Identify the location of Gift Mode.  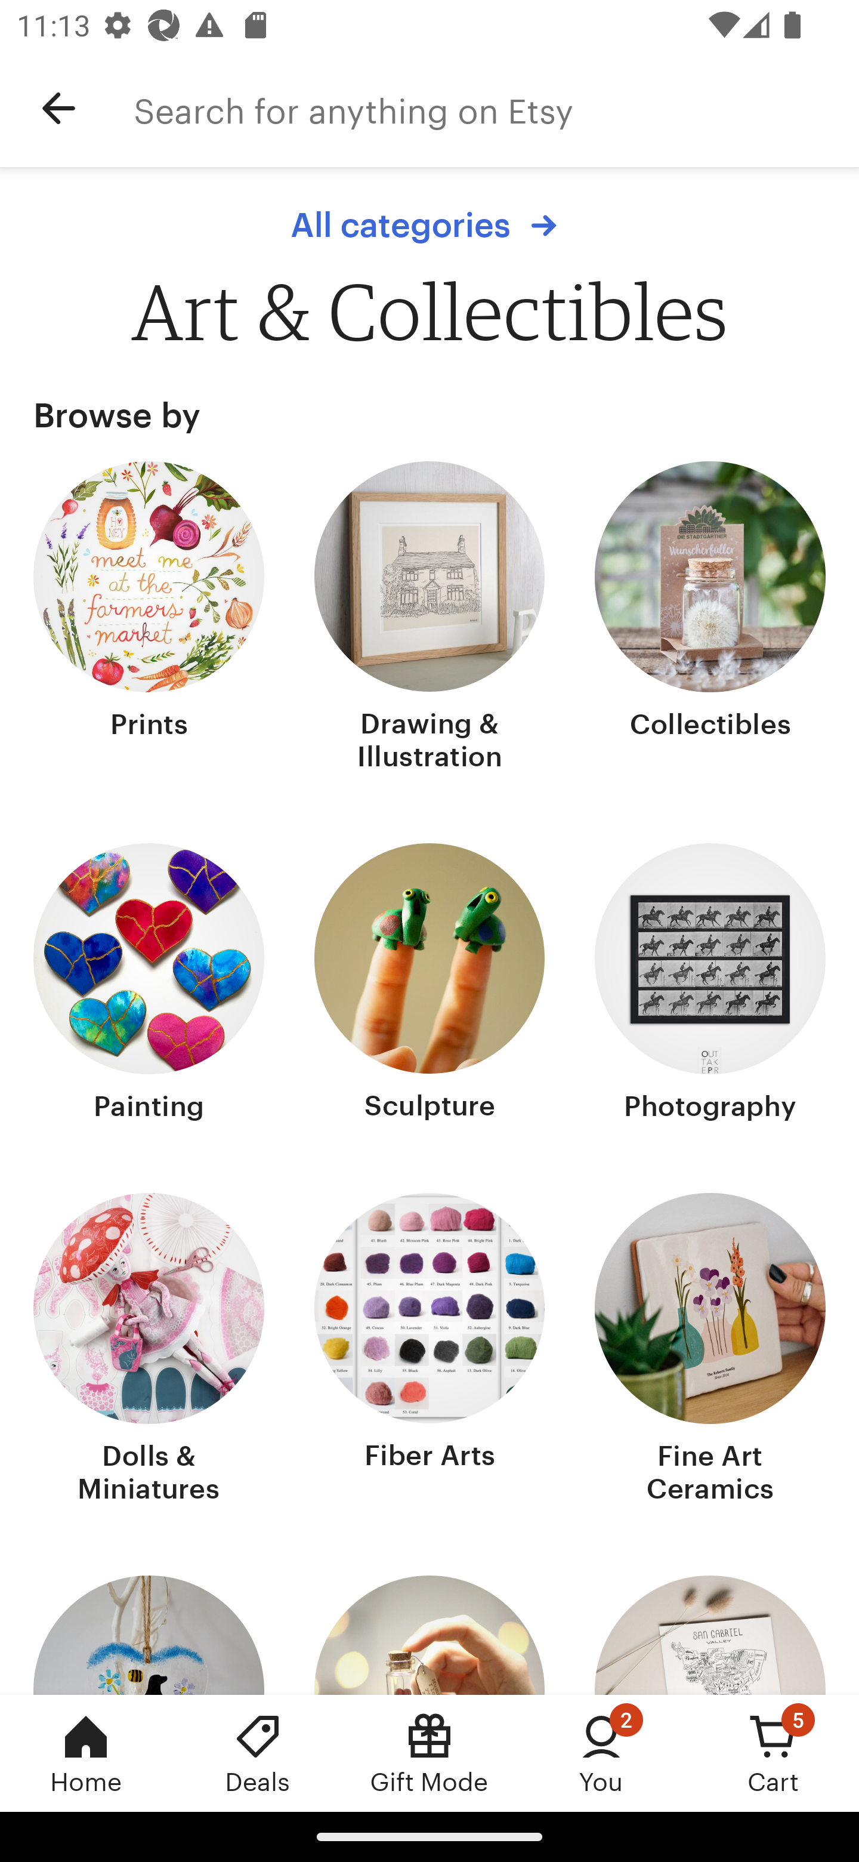
(429, 1753).